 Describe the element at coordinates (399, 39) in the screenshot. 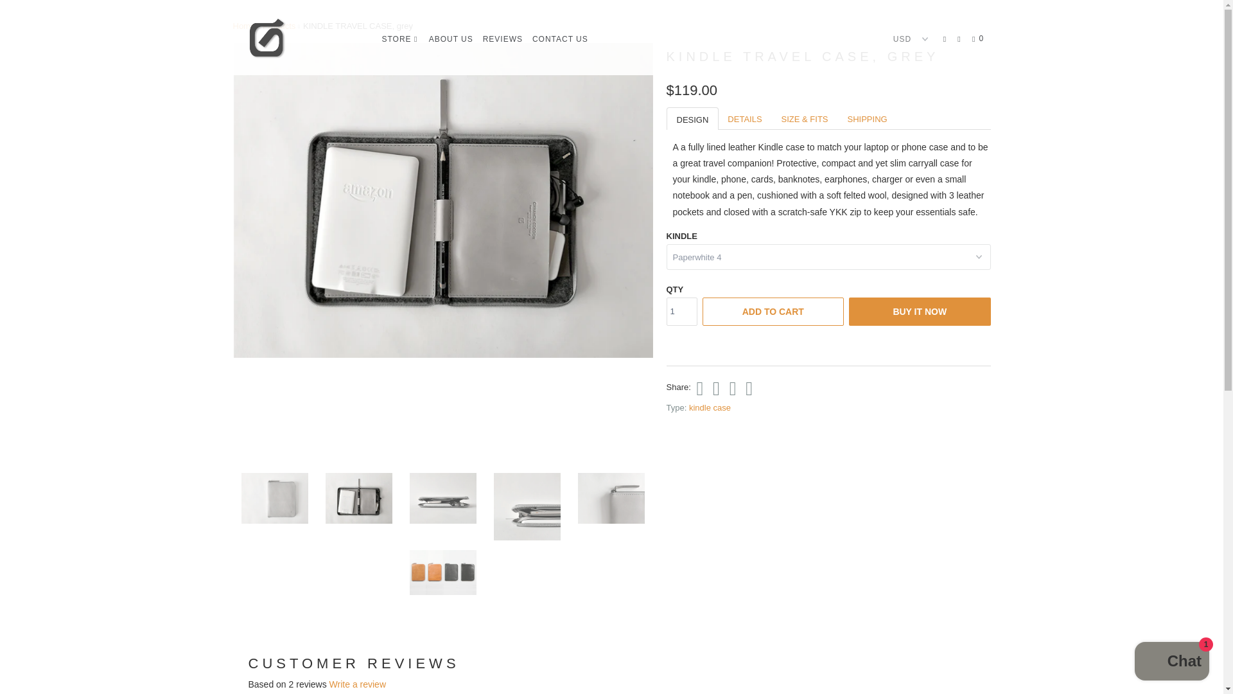

I see `STORE` at that location.